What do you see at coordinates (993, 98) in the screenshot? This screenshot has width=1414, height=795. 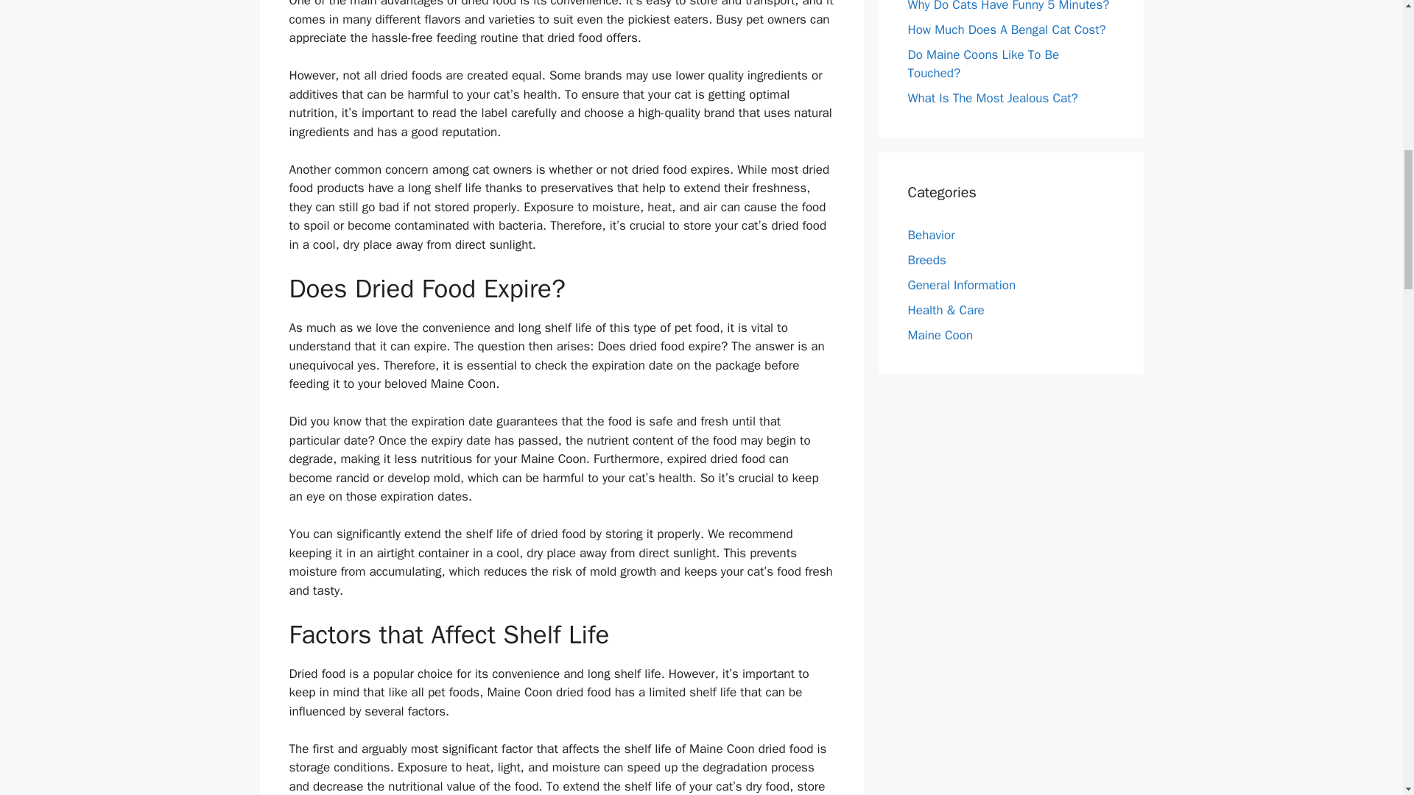 I see `What Is The Most Jealous Cat?` at bounding box center [993, 98].